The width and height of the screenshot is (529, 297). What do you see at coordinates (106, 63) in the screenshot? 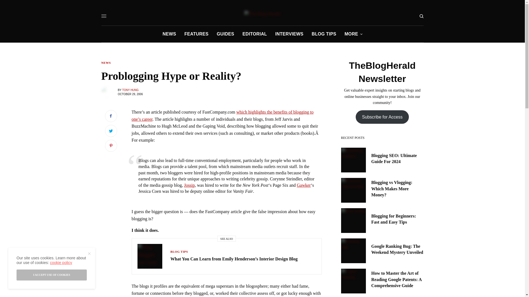
I see `NEWS` at bounding box center [106, 63].